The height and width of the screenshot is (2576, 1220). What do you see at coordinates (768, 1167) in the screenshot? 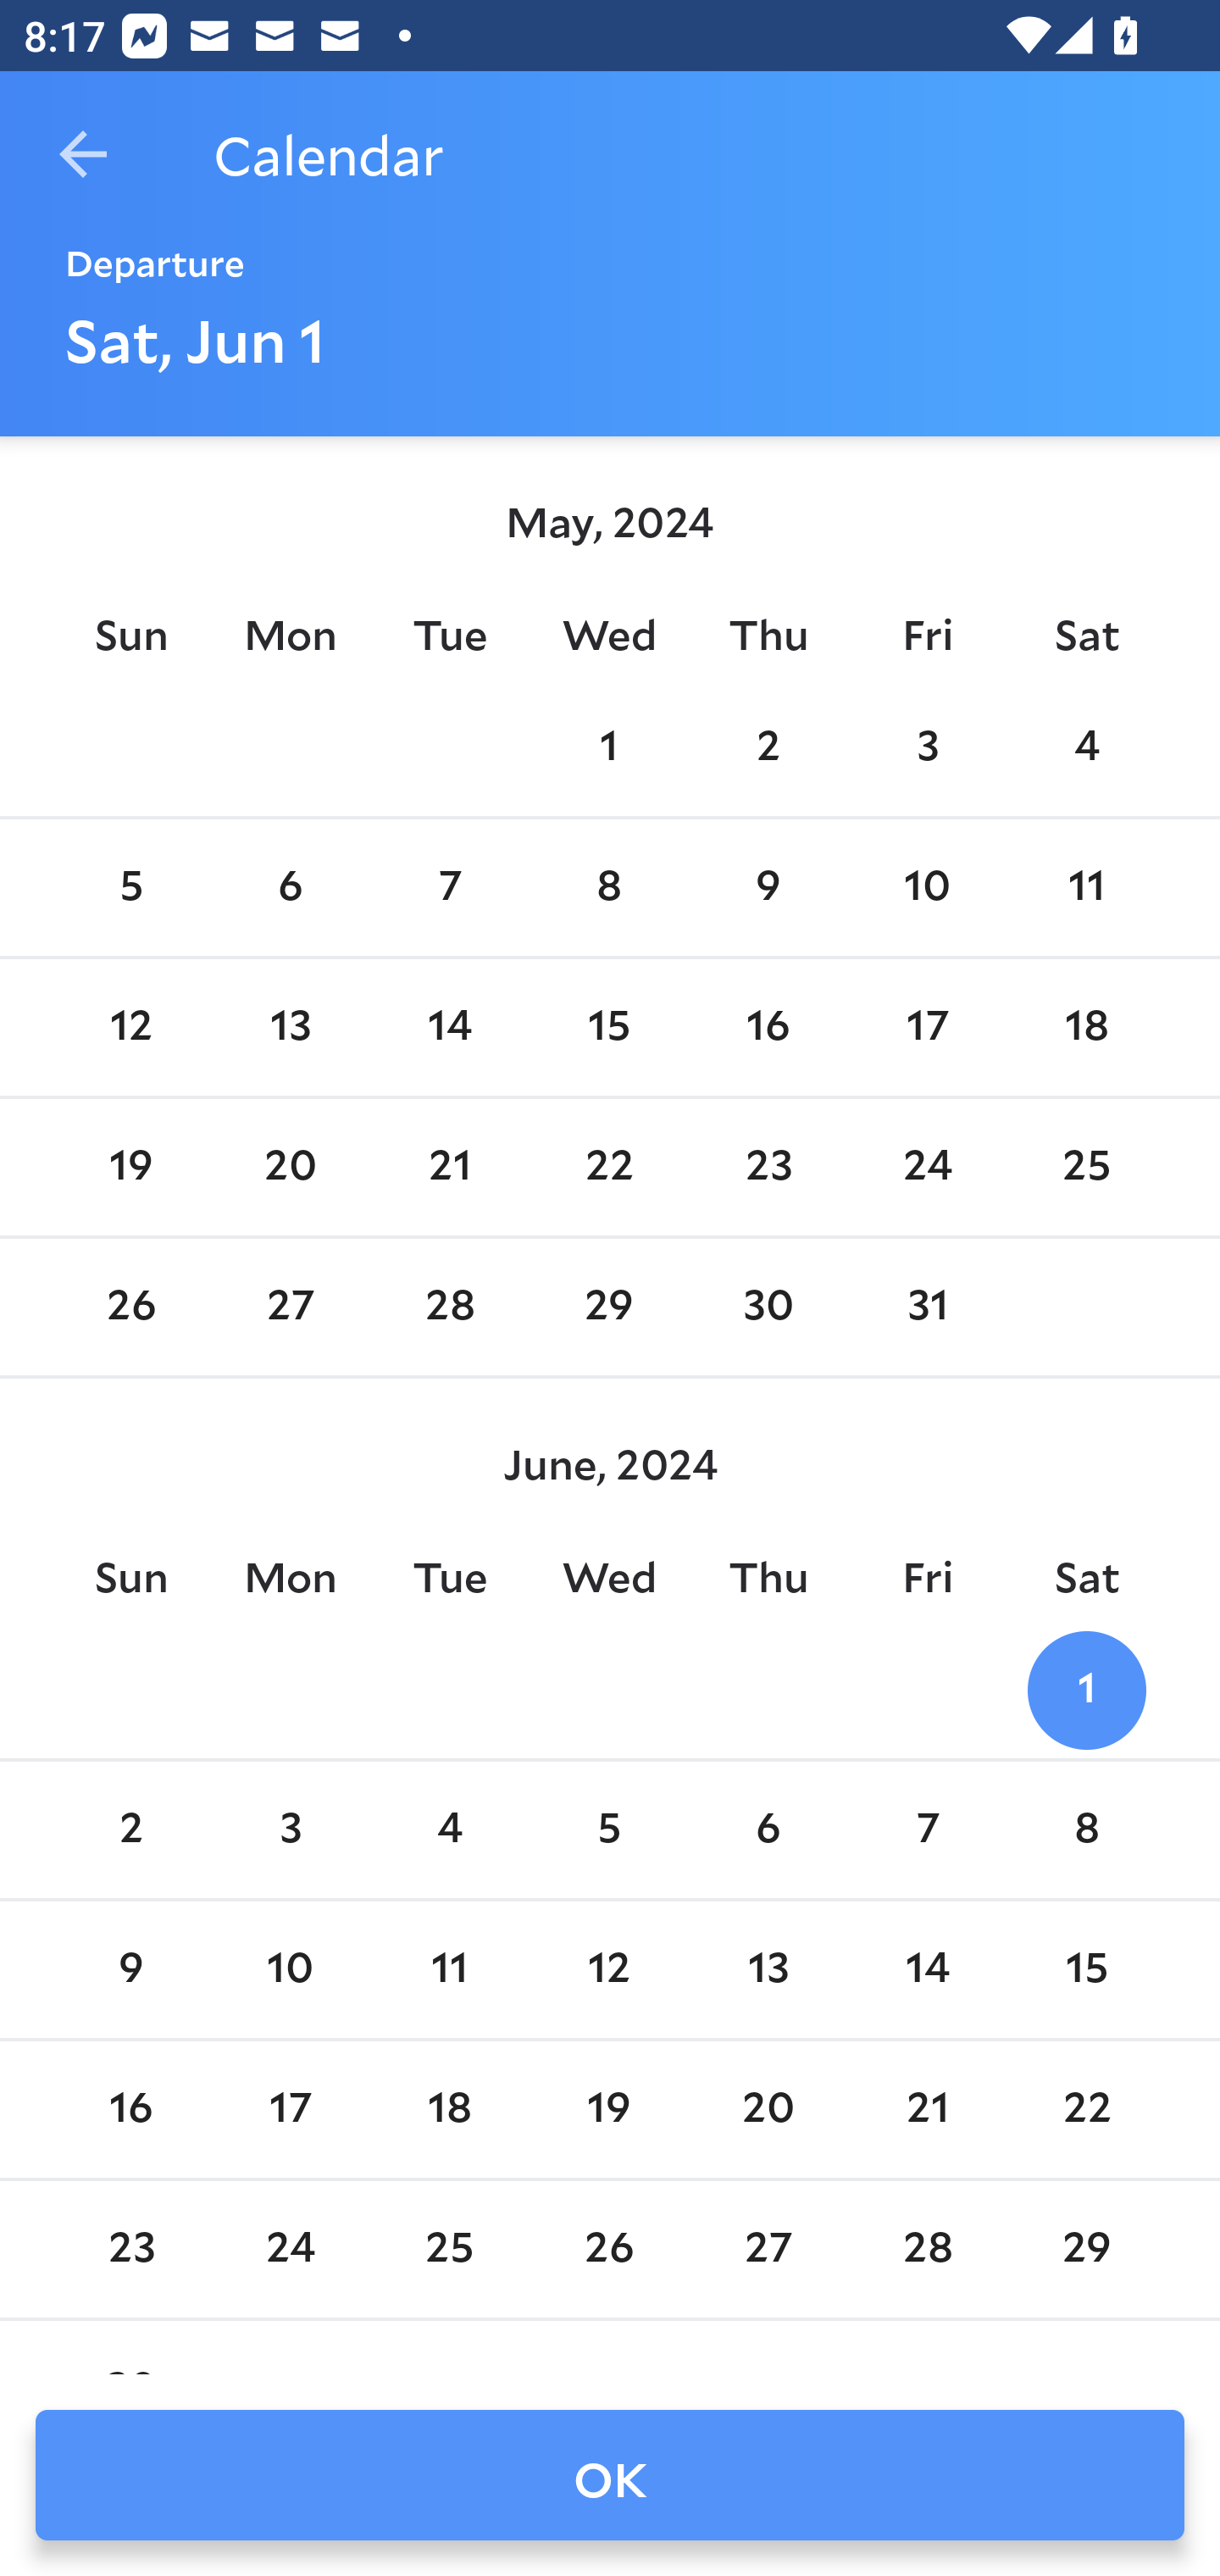
I see `23` at bounding box center [768, 1167].